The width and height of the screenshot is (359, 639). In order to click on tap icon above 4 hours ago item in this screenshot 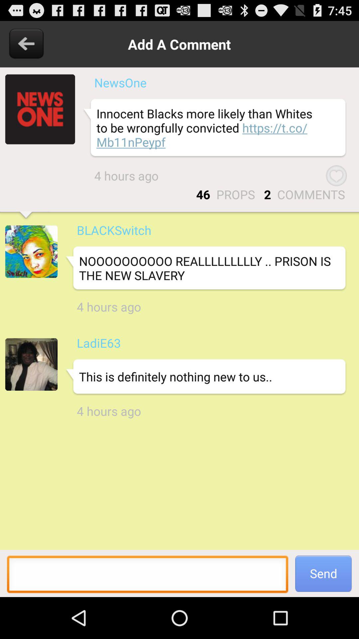, I will do `click(205, 268)`.